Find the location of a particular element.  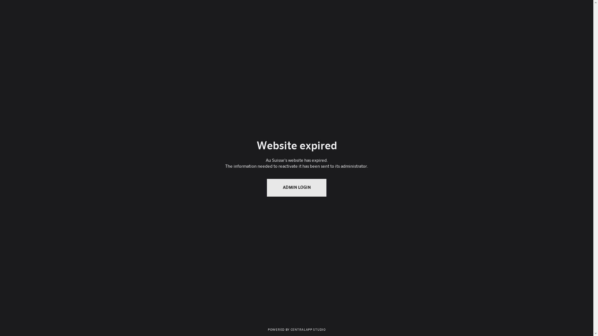

ADMIN LOGIN is located at coordinates (297, 188).